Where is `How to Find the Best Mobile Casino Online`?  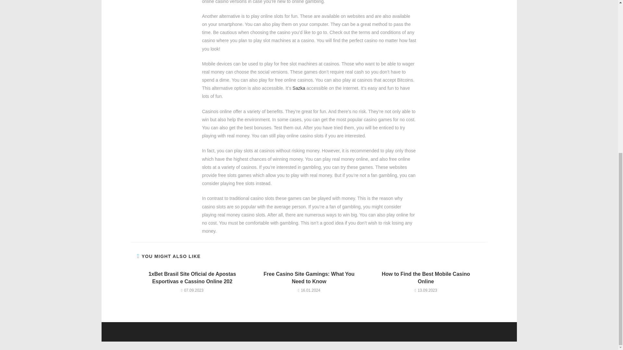 How to Find the Best Mobile Casino Online is located at coordinates (426, 278).